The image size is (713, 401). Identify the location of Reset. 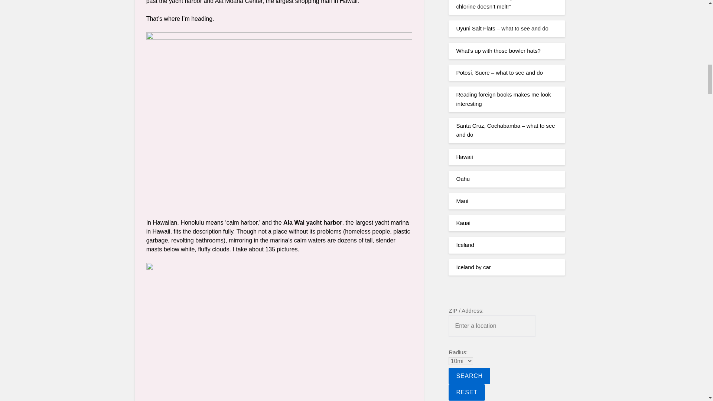
(466, 392).